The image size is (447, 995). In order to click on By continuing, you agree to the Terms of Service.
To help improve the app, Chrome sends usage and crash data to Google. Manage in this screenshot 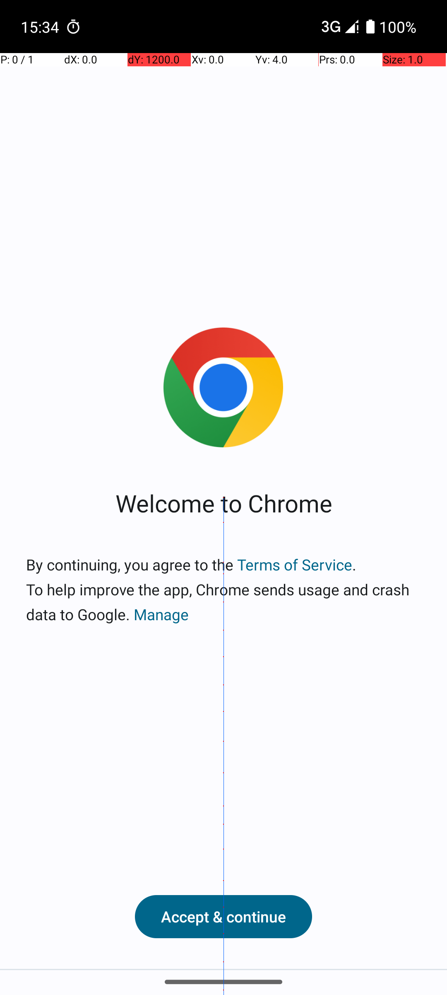, I will do `click(223, 590)`.